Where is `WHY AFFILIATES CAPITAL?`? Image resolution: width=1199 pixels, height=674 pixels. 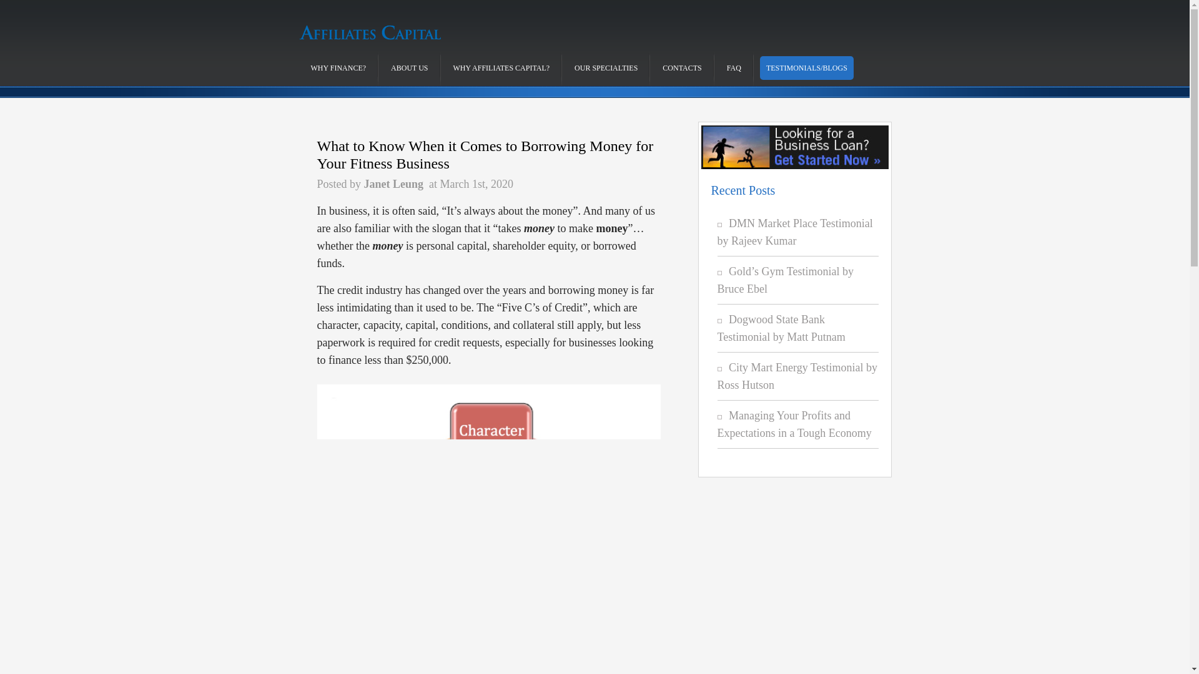 WHY AFFILIATES CAPITAL? is located at coordinates (501, 67).